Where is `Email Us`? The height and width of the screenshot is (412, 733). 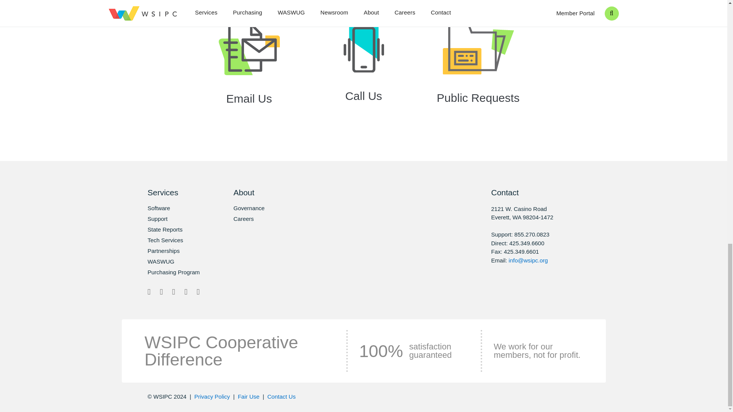
Email Us is located at coordinates (249, 72).